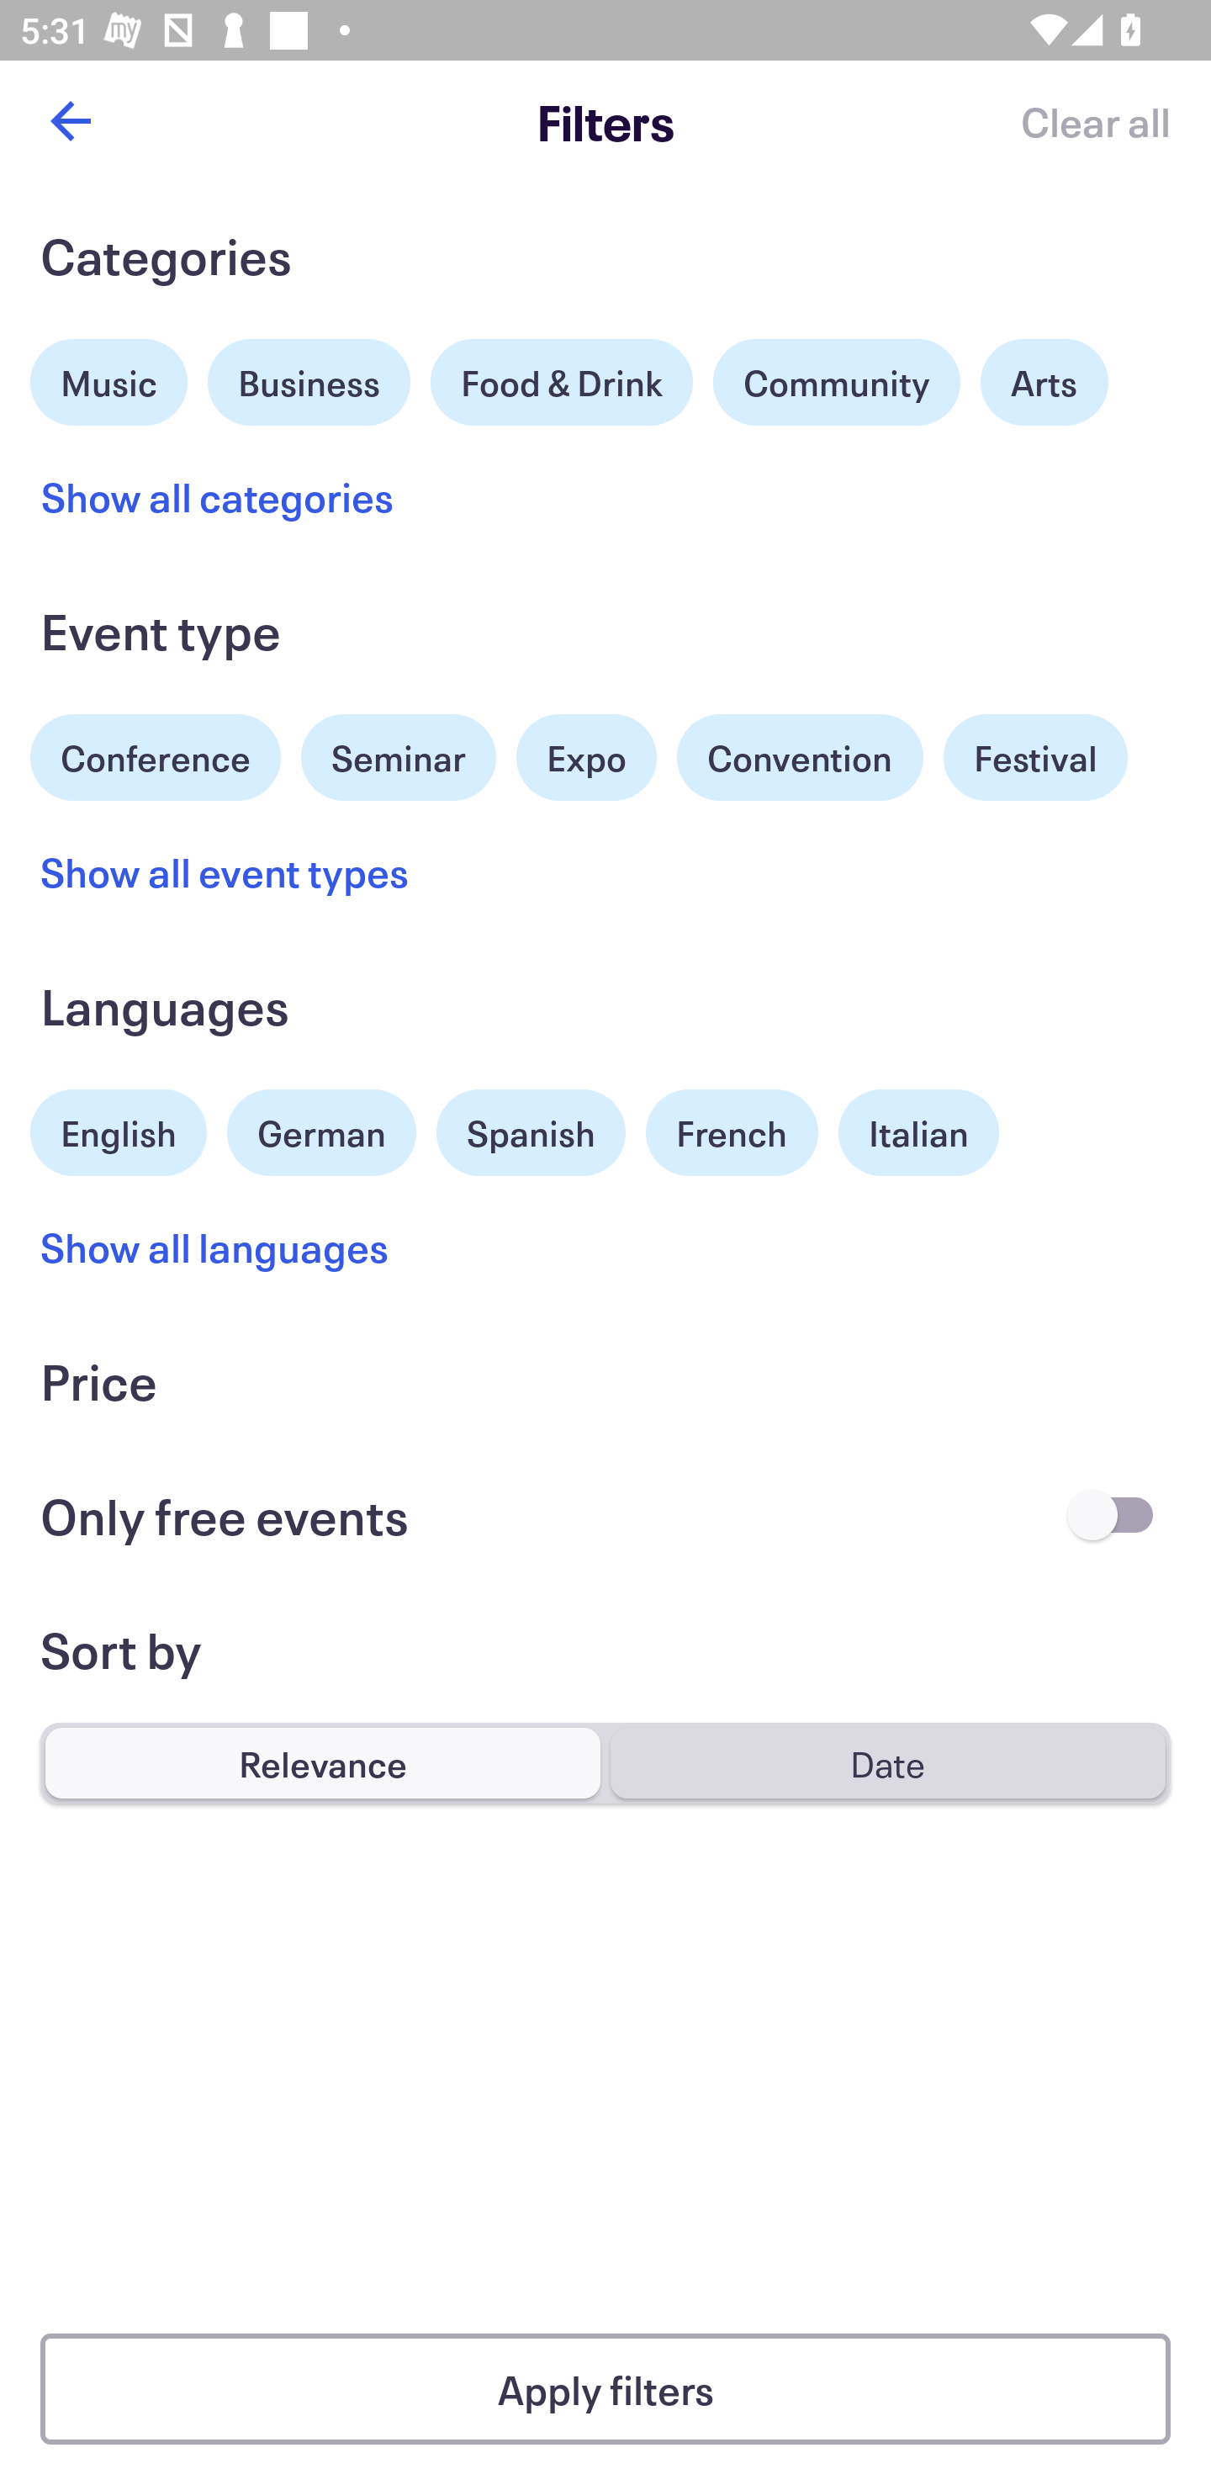 This screenshot has width=1211, height=2490. Describe the element at coordinates (109, 379) in the screenshot. I see `Music` at that location.